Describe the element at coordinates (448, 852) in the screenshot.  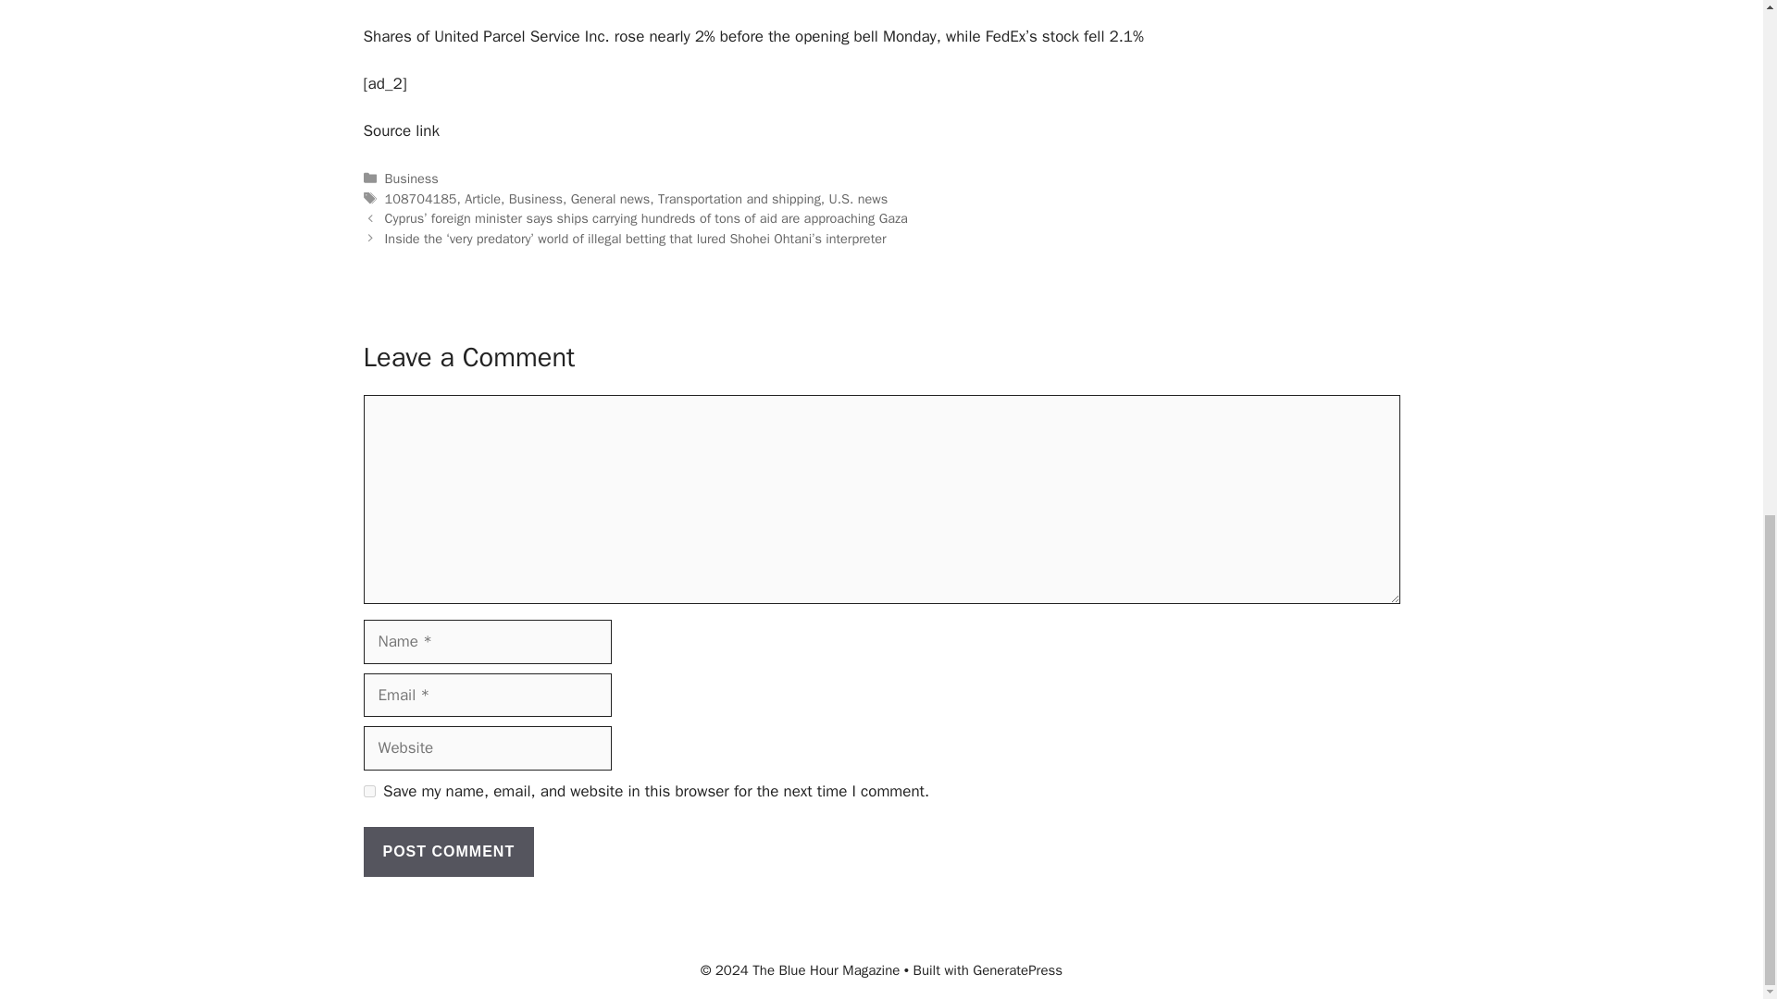
I see `Post Comment` at that location.